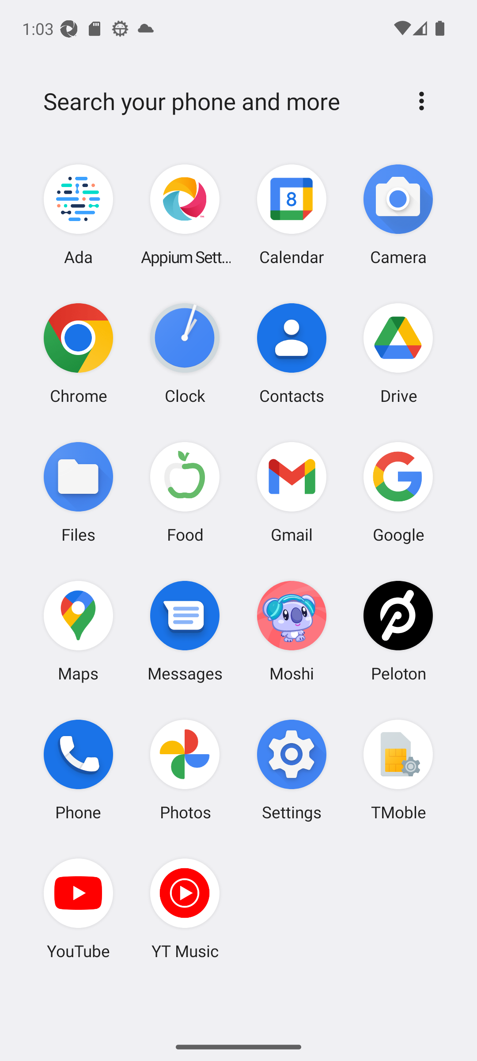 The width and height of the screenshot is (477, 1061). I want to click on Peloton, so click(398, 630).